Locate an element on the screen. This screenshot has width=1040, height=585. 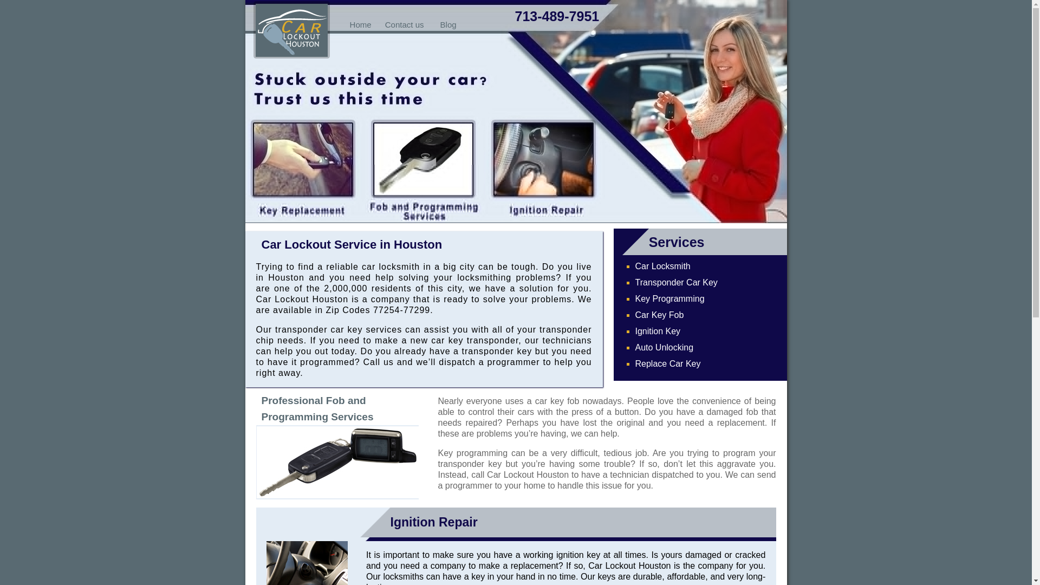
Blog is located at coordinates (448, 24).